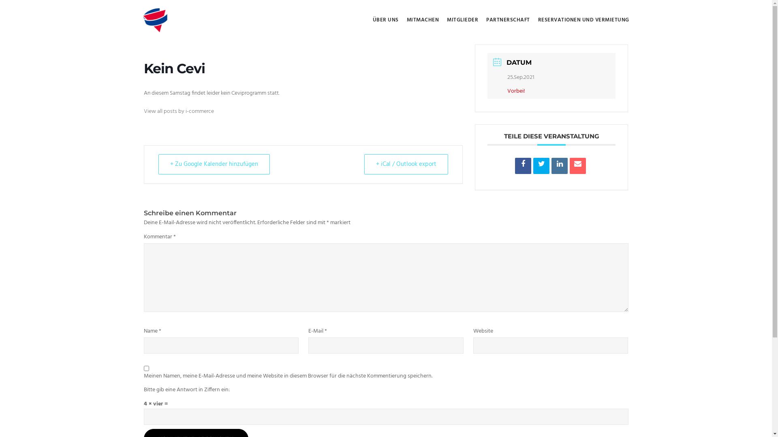 The width and height of the screenshot is (778, 437). Describe the element at coordinates (541, 166) in the screenshot. I see `Tweet` at that location.